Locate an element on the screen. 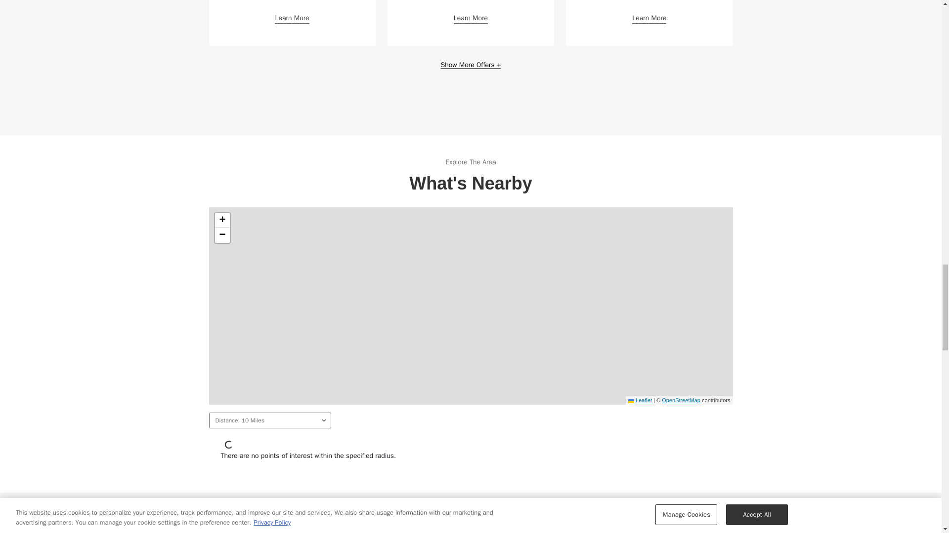 The width and height of the screenshot is (949, 533). Distance: 10 Miles is located at coordinates (269, 420).